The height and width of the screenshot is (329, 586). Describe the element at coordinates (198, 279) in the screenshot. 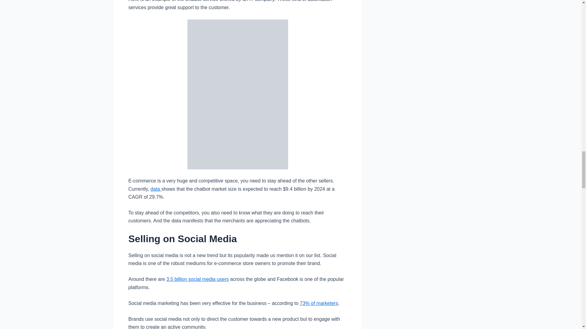

I see `3.5 billion social media users` at that location.